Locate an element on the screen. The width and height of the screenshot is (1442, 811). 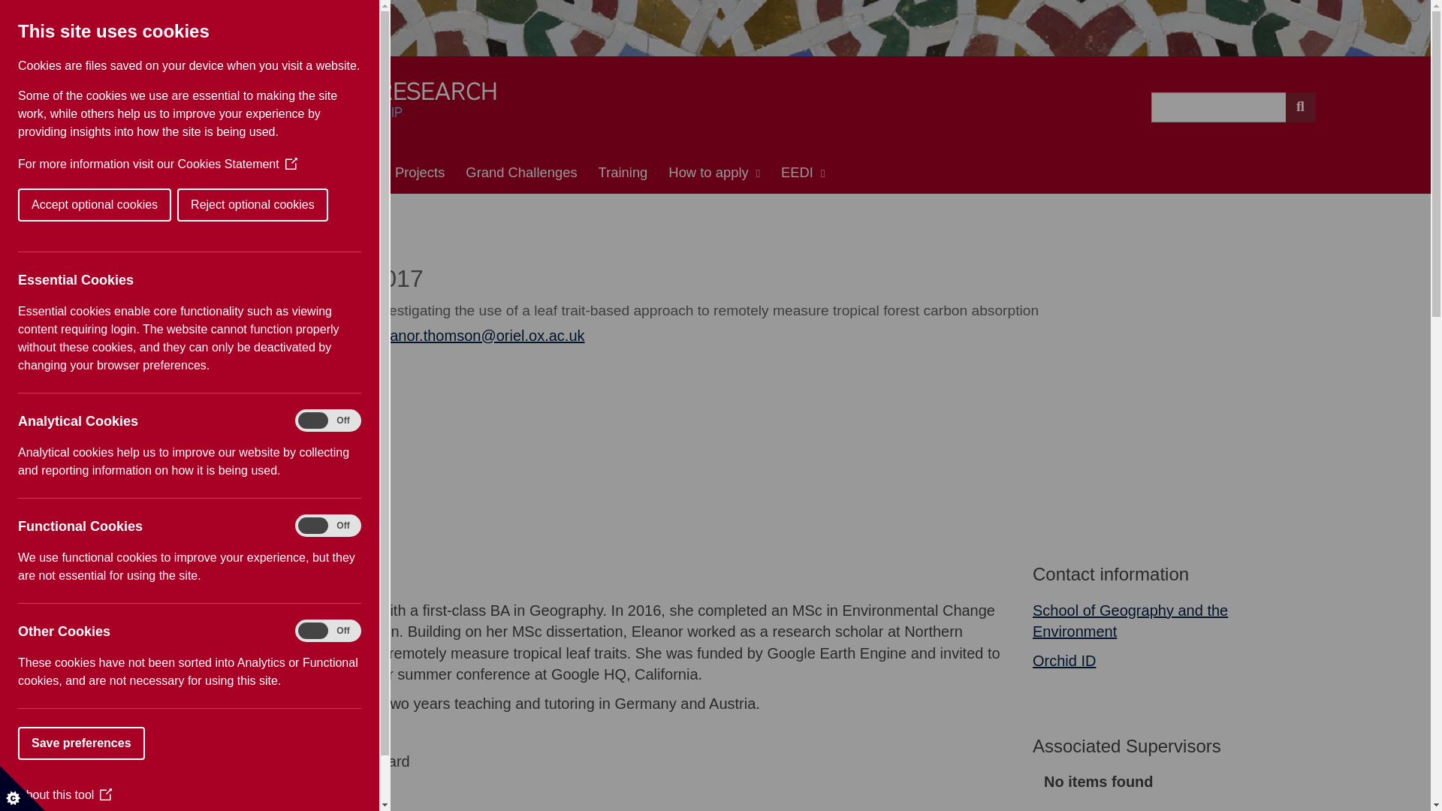
Partners is located at coordinates (273, 173).